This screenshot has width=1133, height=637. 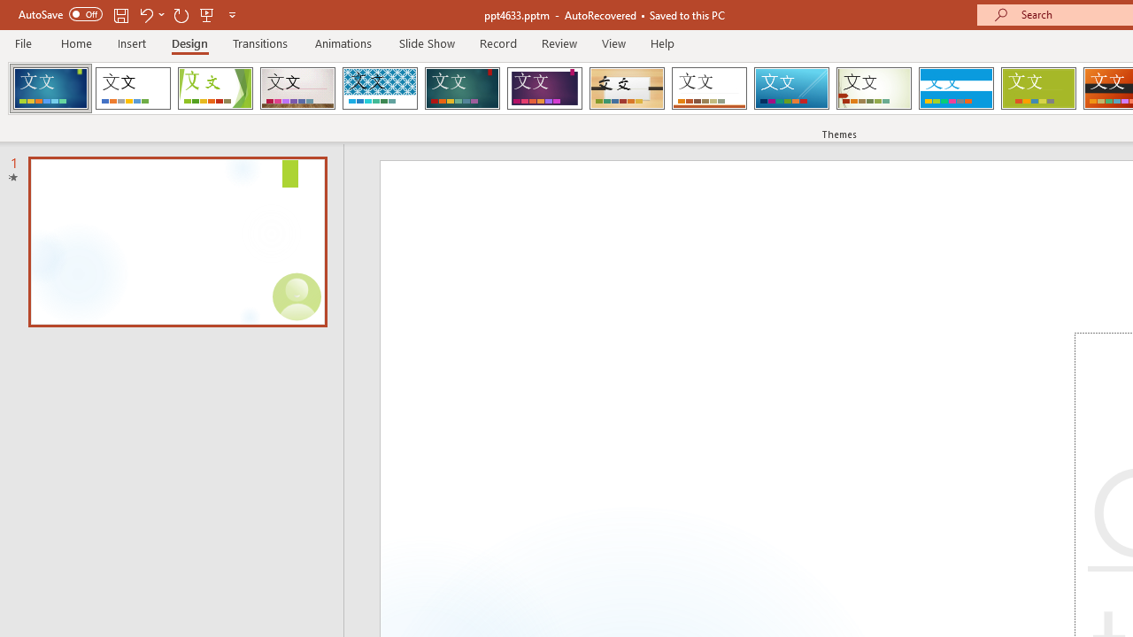 What do you see at coordinates (462, 88) in the screenshot?
I see `Ion` at bounding box center [462, 88].